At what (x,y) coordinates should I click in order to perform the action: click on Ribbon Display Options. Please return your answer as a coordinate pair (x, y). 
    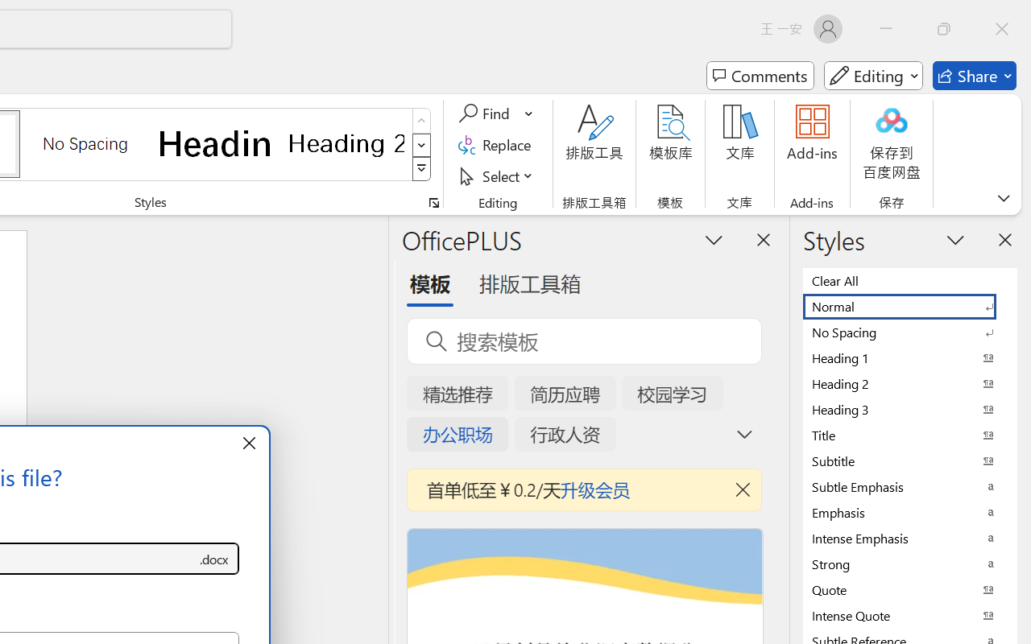
    Looking at the image, I should click on (1004, 198).